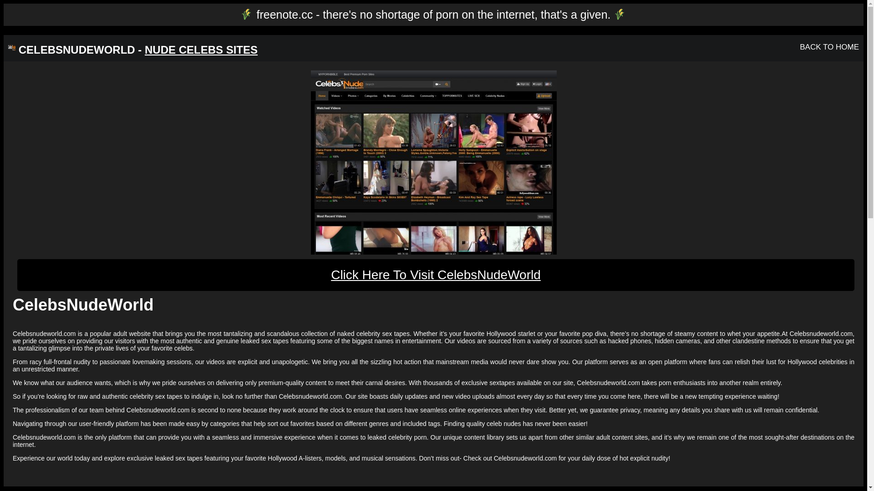 The height and width of the screenshot is (491, 874). I want to click on CelebsNudeWorld, so click(433, 163).